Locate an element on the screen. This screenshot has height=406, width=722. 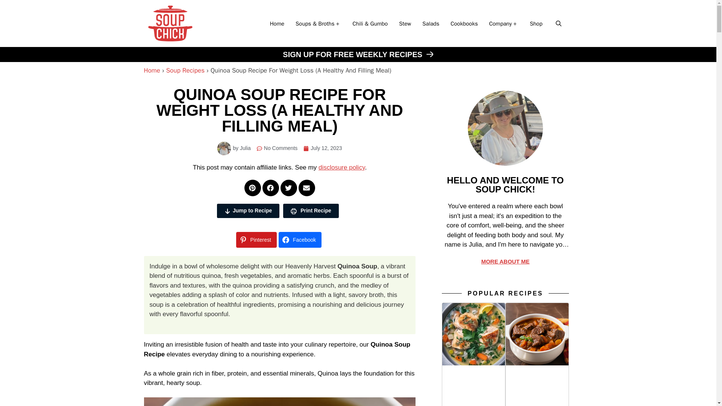
Cookbooks is located at coordinates (464, 23).